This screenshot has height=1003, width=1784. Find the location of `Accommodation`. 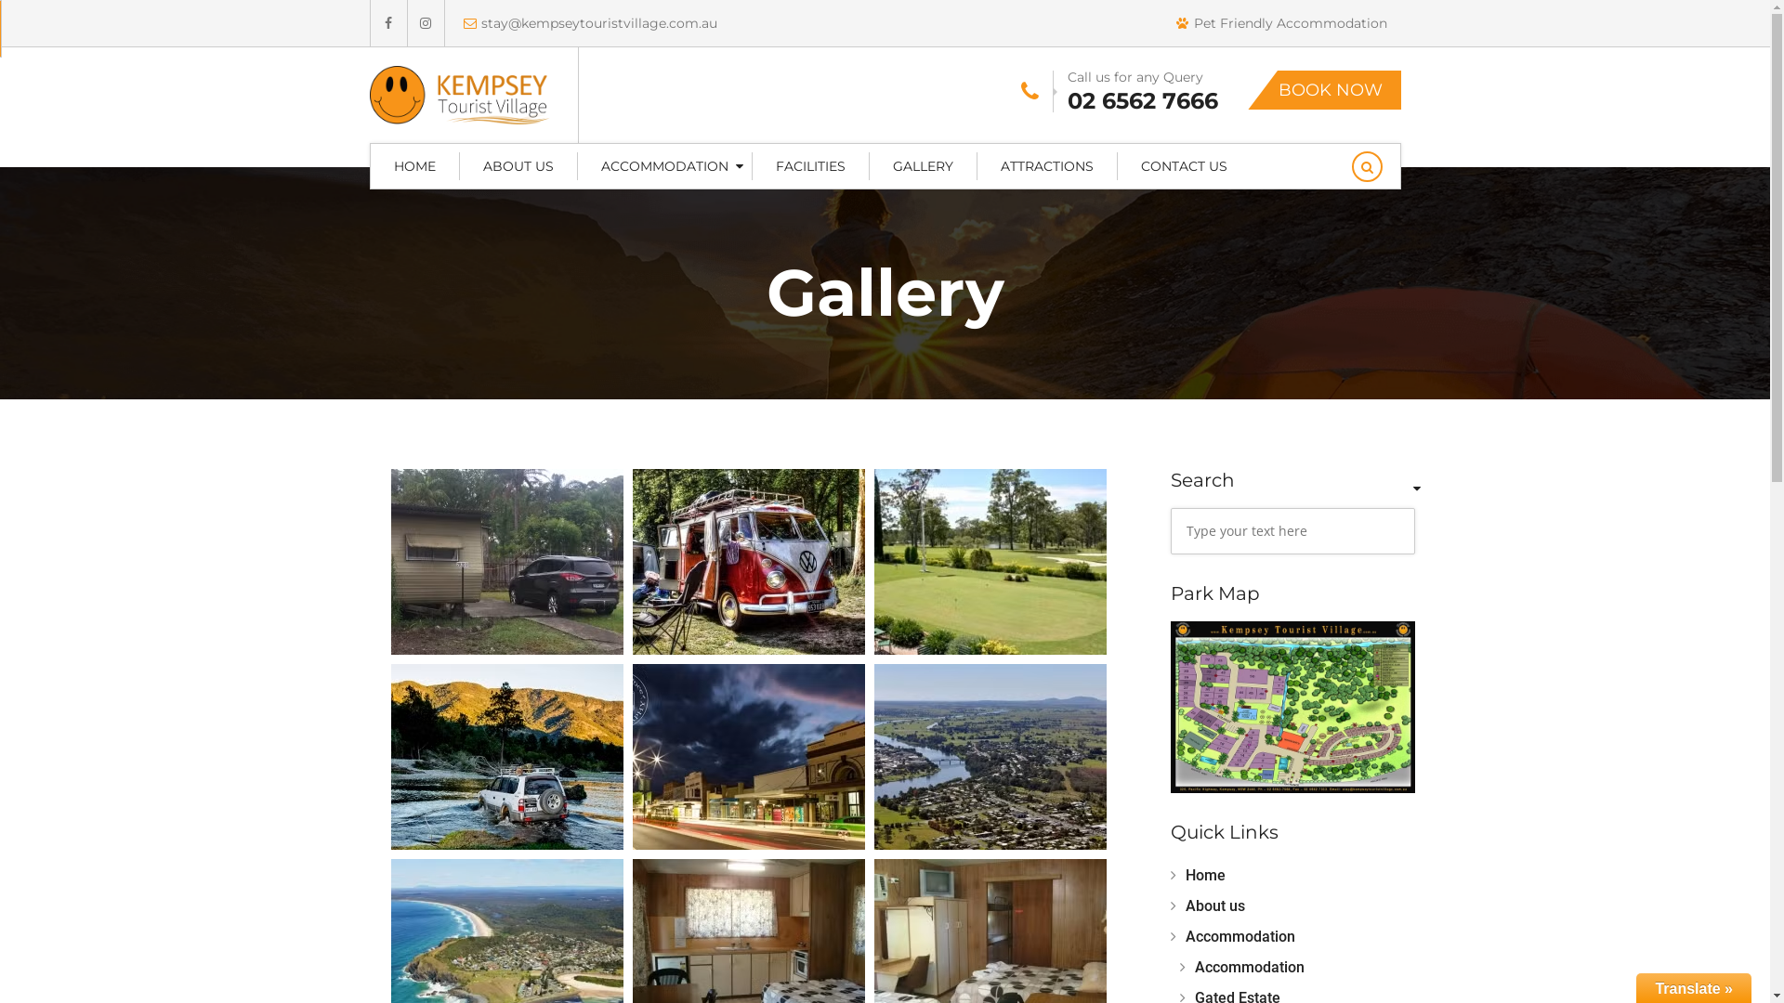

Accommodation is located at coordinates (1242, 968).